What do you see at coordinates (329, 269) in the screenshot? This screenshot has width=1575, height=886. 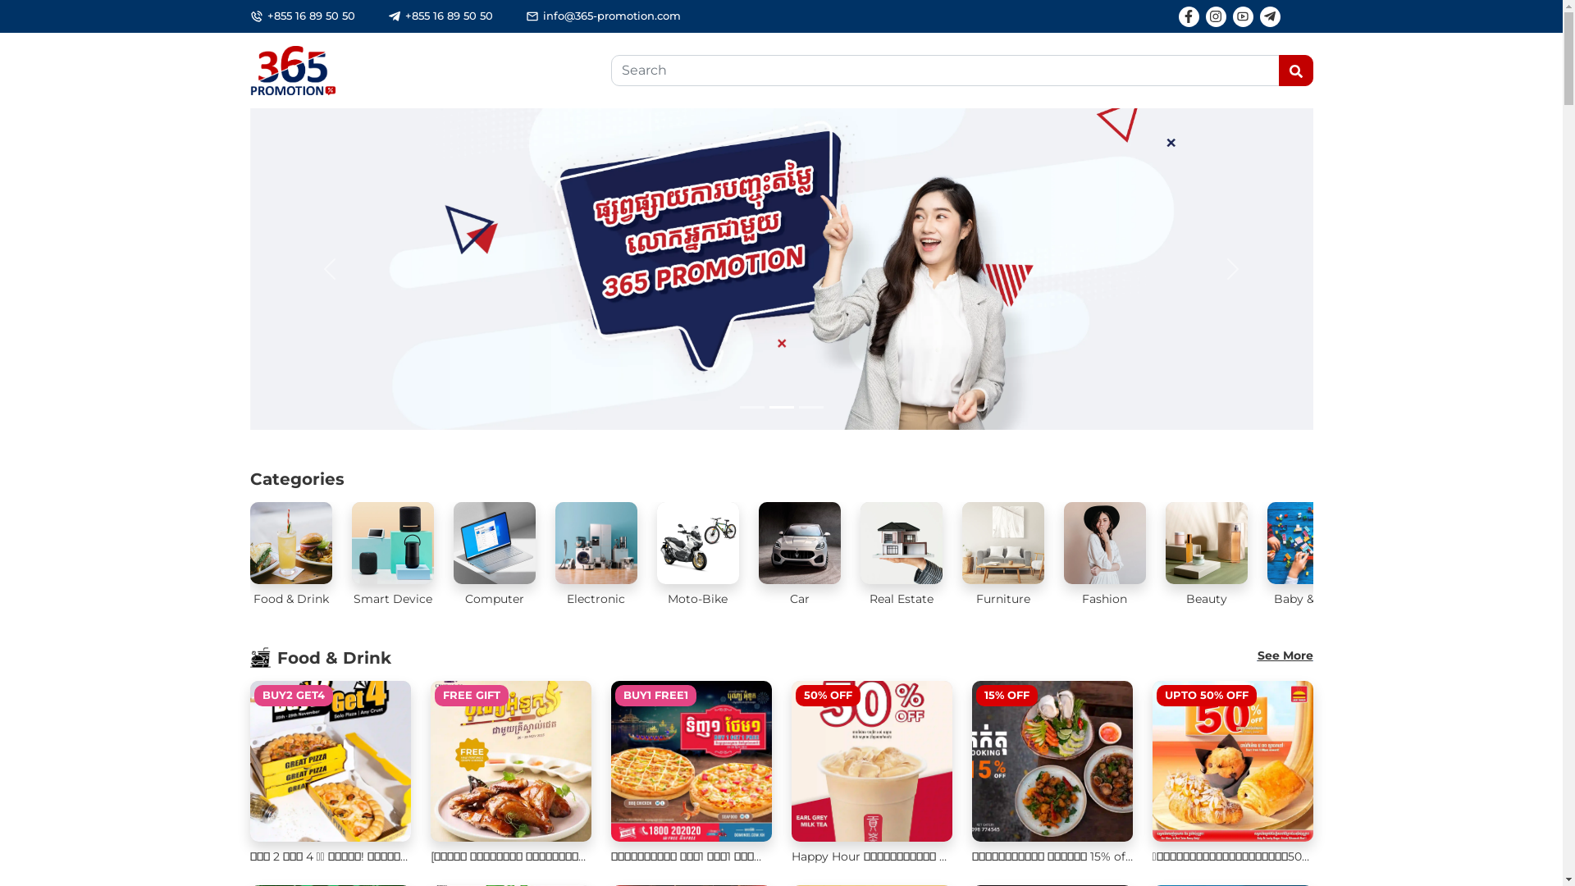 I see `Previous` at bounding box center [329, 269].